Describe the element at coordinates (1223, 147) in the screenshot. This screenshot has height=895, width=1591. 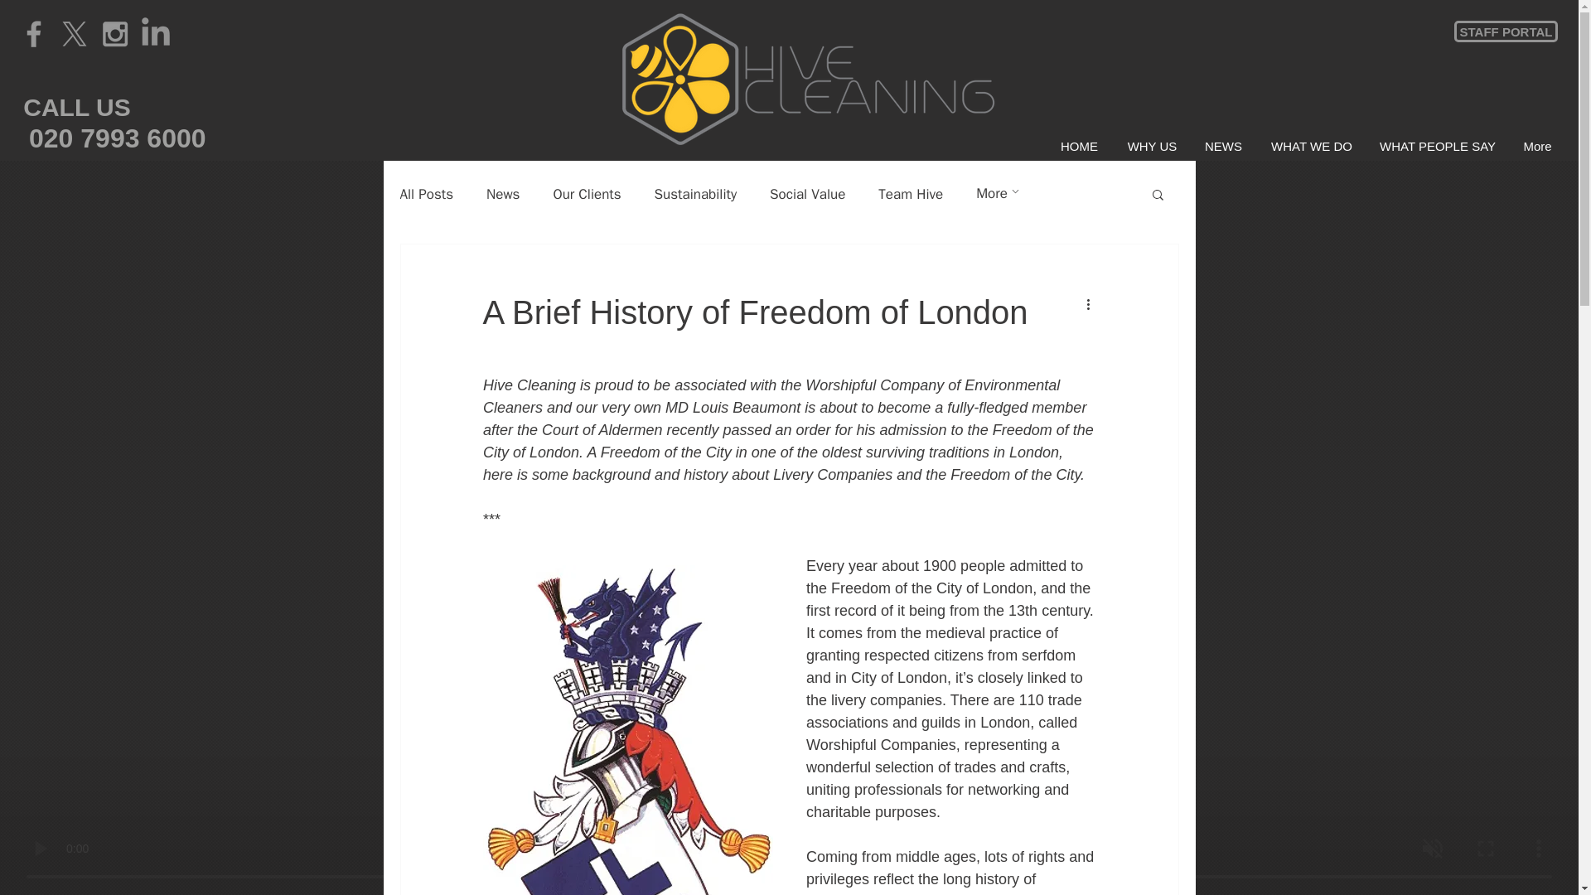
I see `NEWS` at that location.